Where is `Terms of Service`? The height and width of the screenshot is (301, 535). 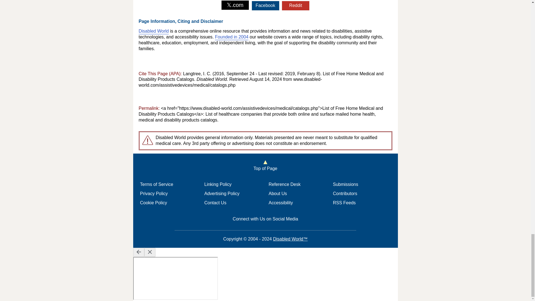 Terms of Service is located at coordinates (156, 184).